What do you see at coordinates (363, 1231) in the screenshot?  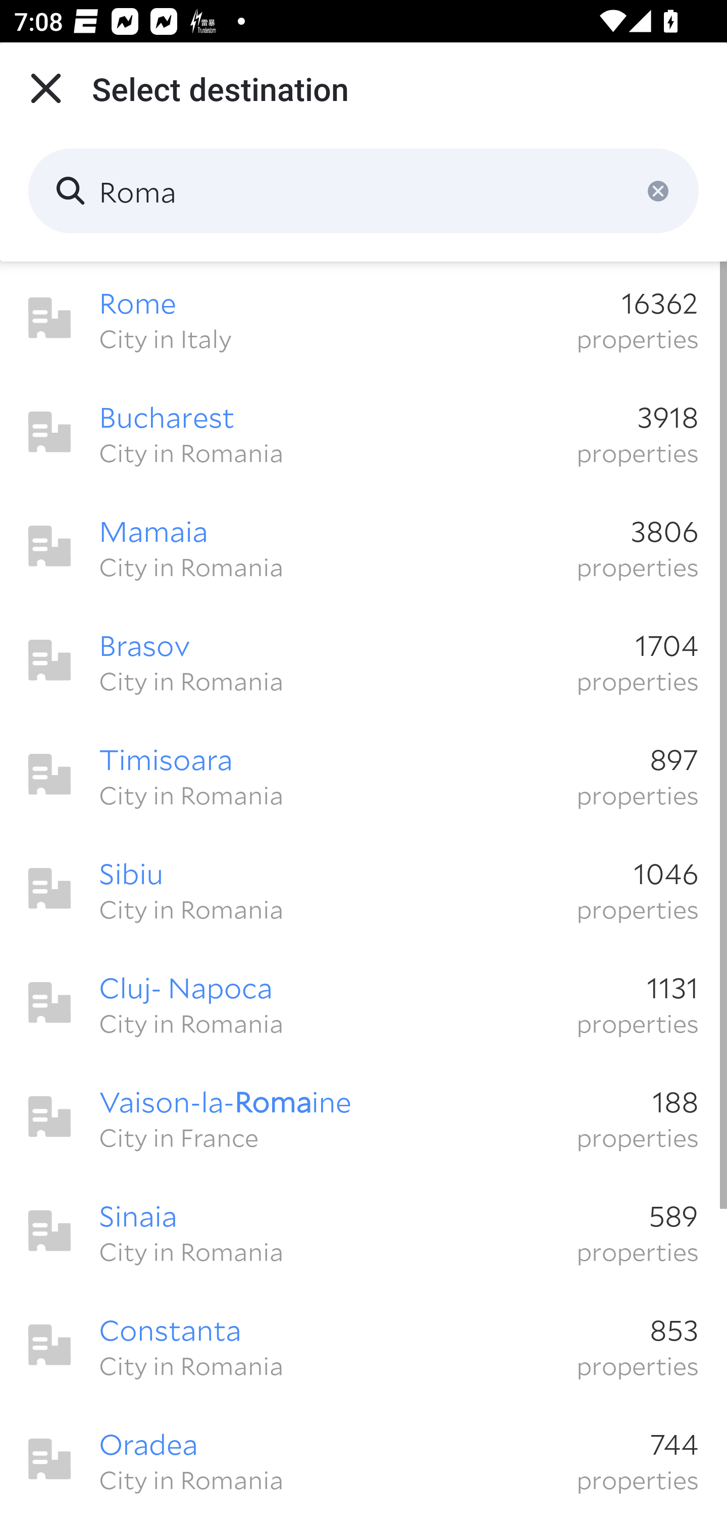 I see `Sinaia 589 City in Romania properties` at bounding box center [363, 1231].